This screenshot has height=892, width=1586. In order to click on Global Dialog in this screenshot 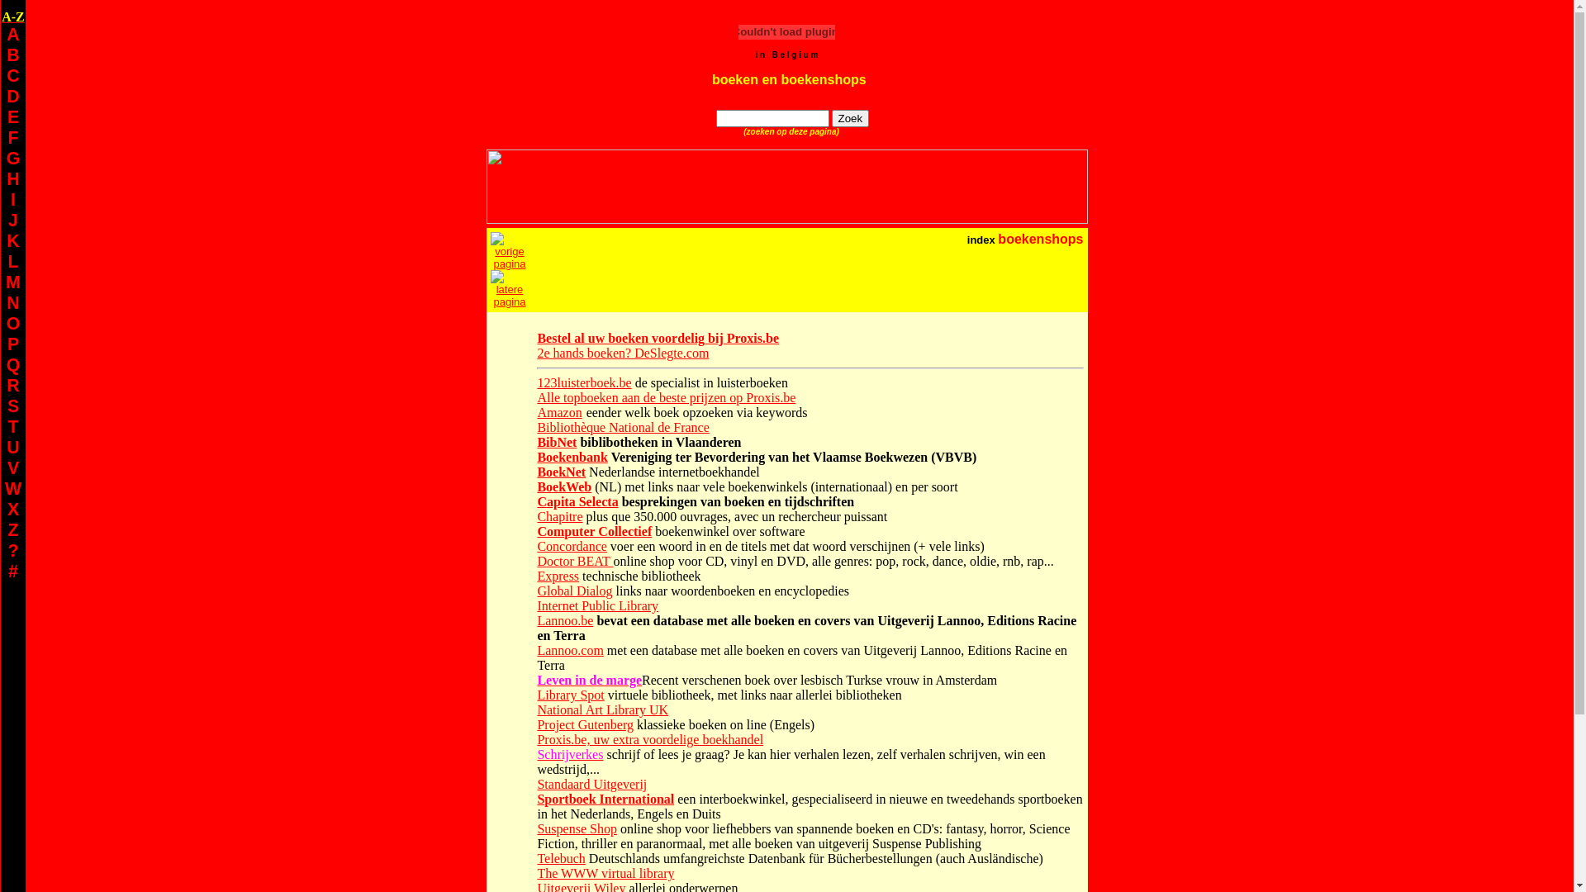, I will do `click(575, 591)`.